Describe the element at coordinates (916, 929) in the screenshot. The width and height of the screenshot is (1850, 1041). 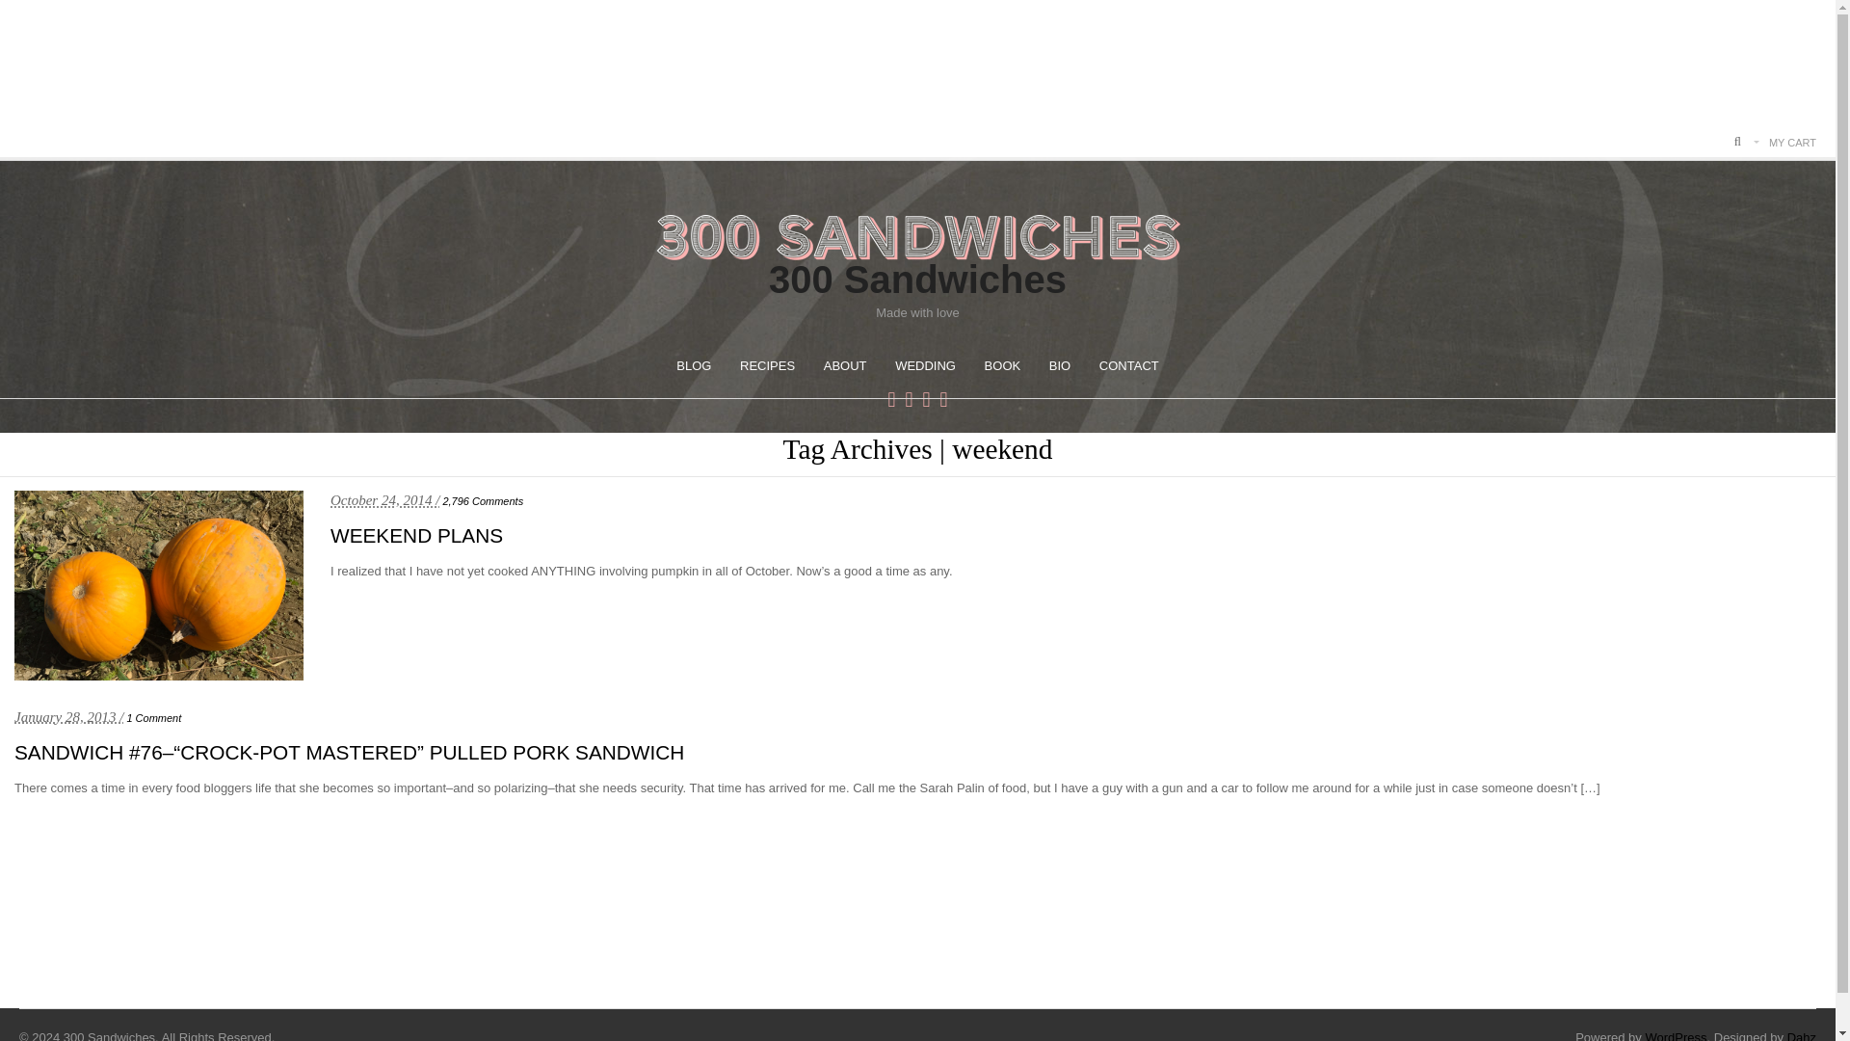
I see `Advertisement` at that location.